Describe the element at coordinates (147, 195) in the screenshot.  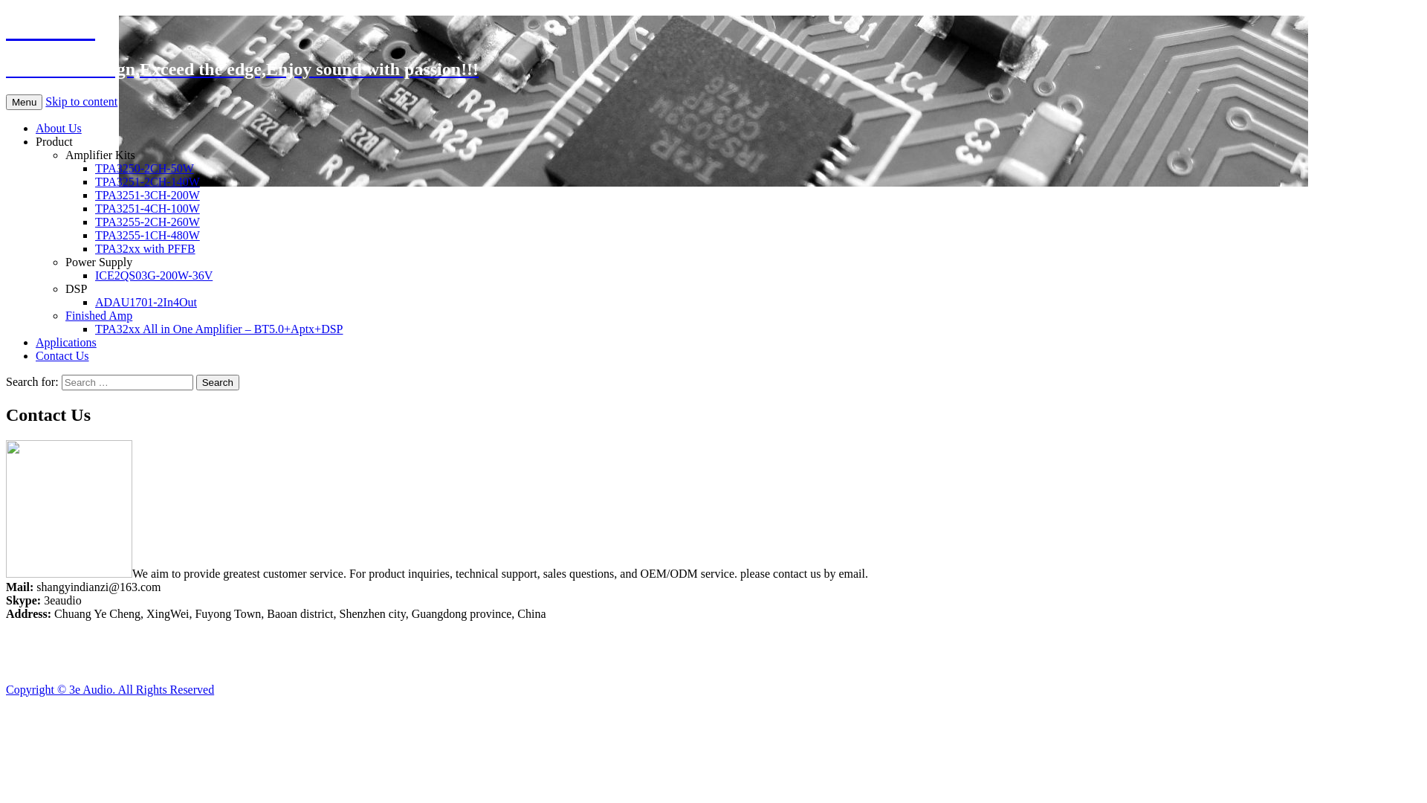
I see `TPA3251-3CH-200W` at that location.